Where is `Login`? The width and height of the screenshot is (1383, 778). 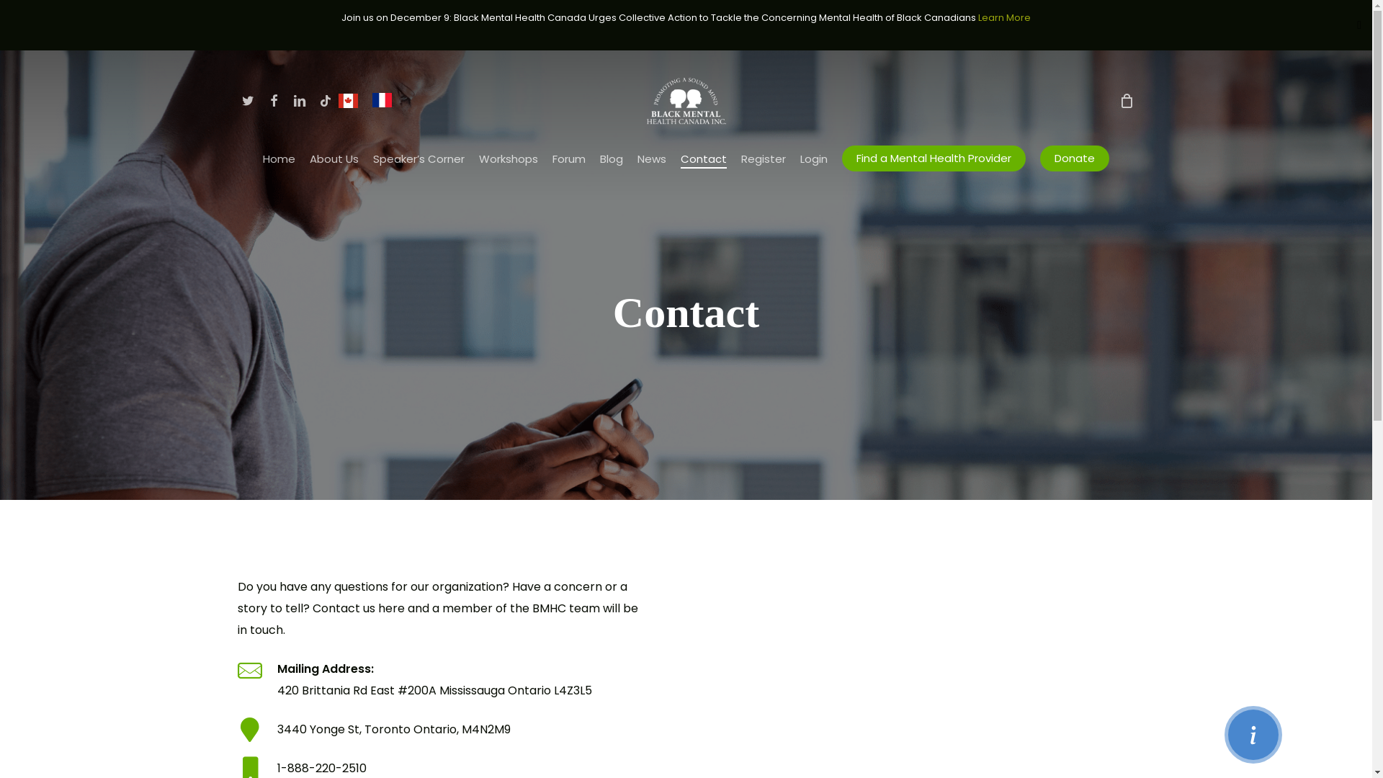
Login is located at coordinates (814, 158).